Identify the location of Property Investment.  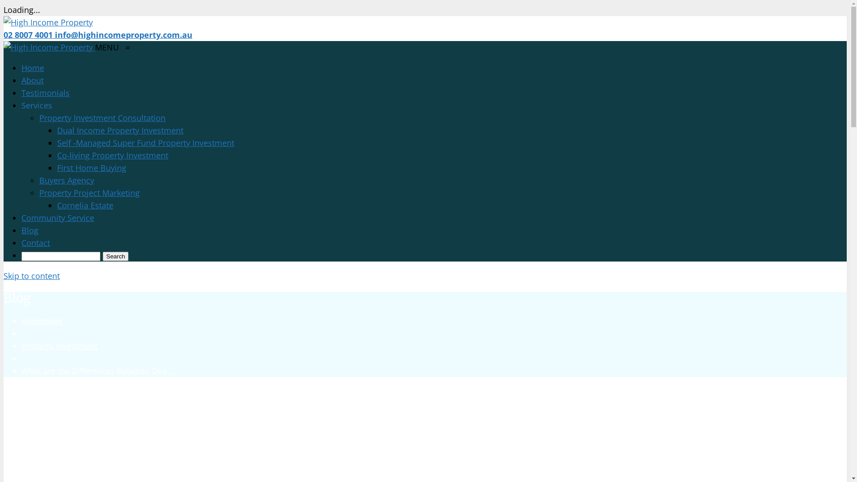
(60, 346).